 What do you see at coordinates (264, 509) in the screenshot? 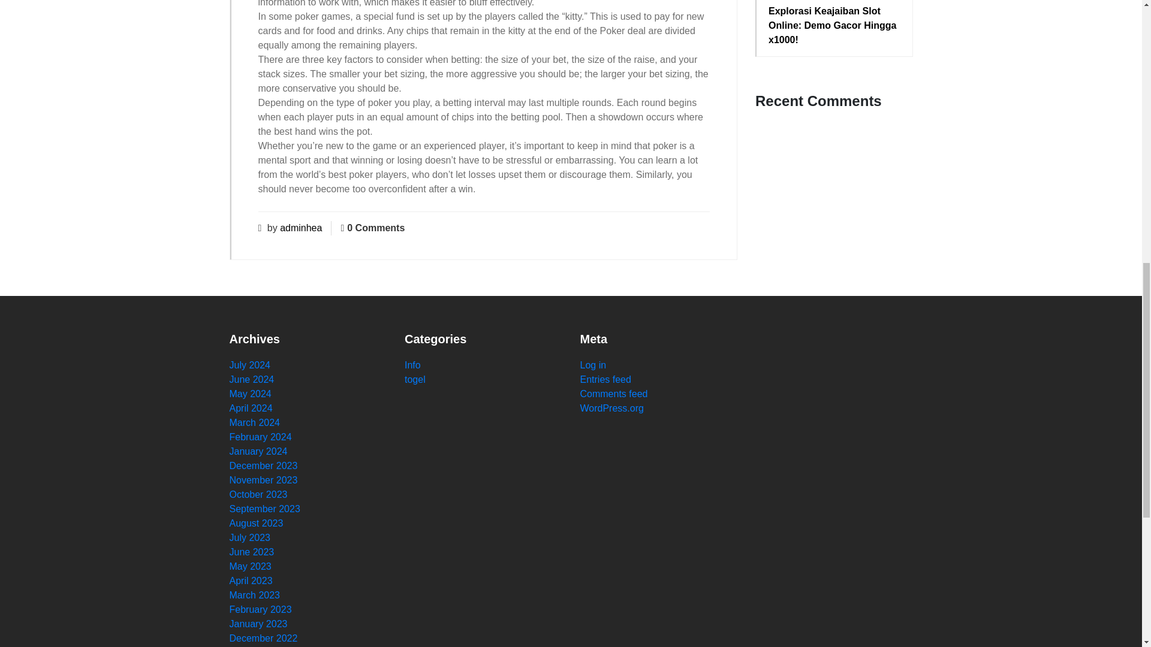
I see `September 2023` at bounding box center [264, 509].